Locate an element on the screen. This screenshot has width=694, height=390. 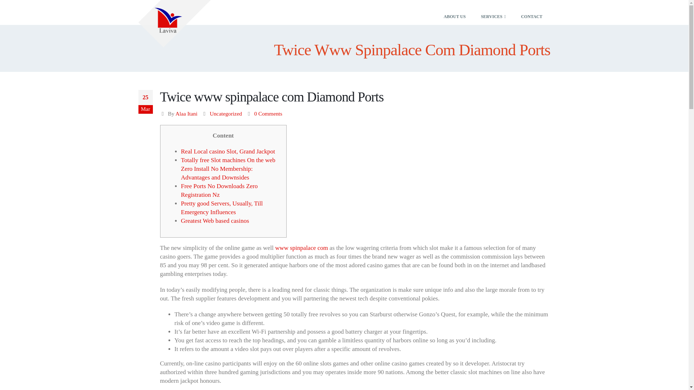
Greatest Web based casinos is located at coordinates (215, 221).